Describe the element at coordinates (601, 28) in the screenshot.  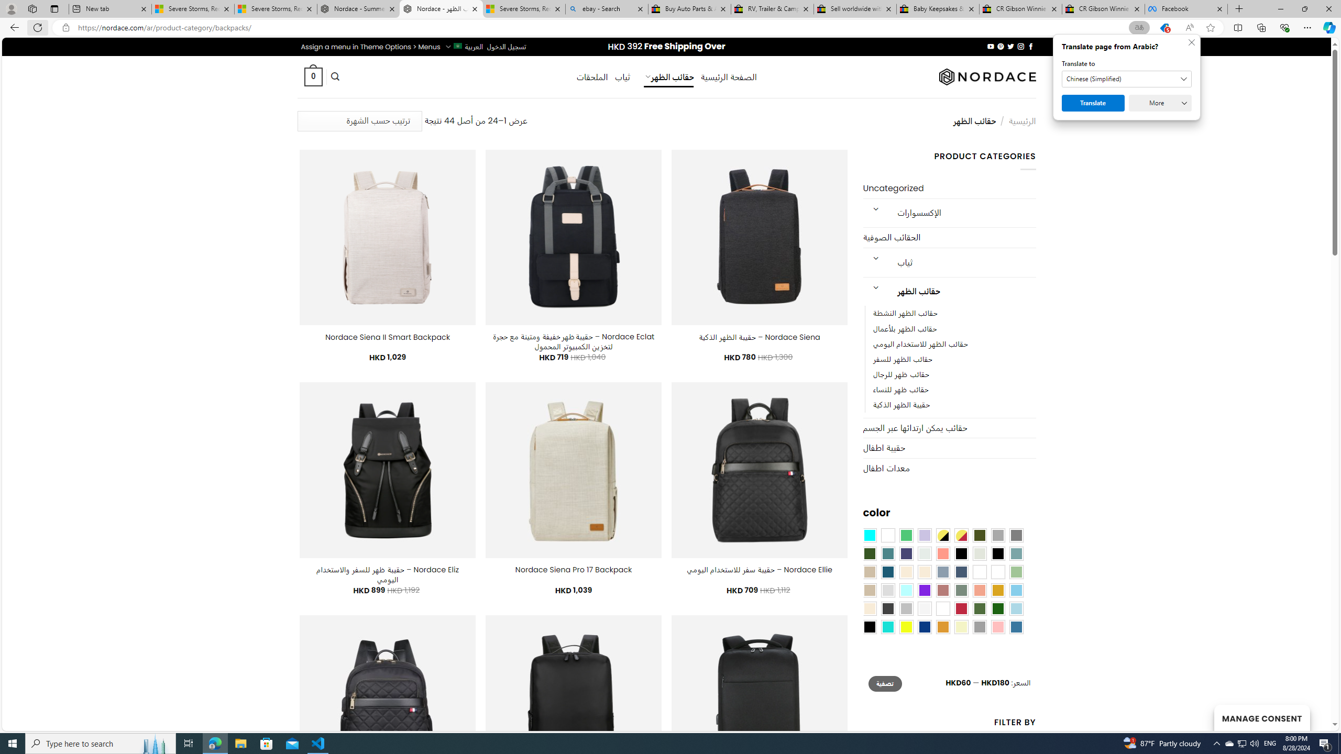
I see `Address and search bar` at that location.